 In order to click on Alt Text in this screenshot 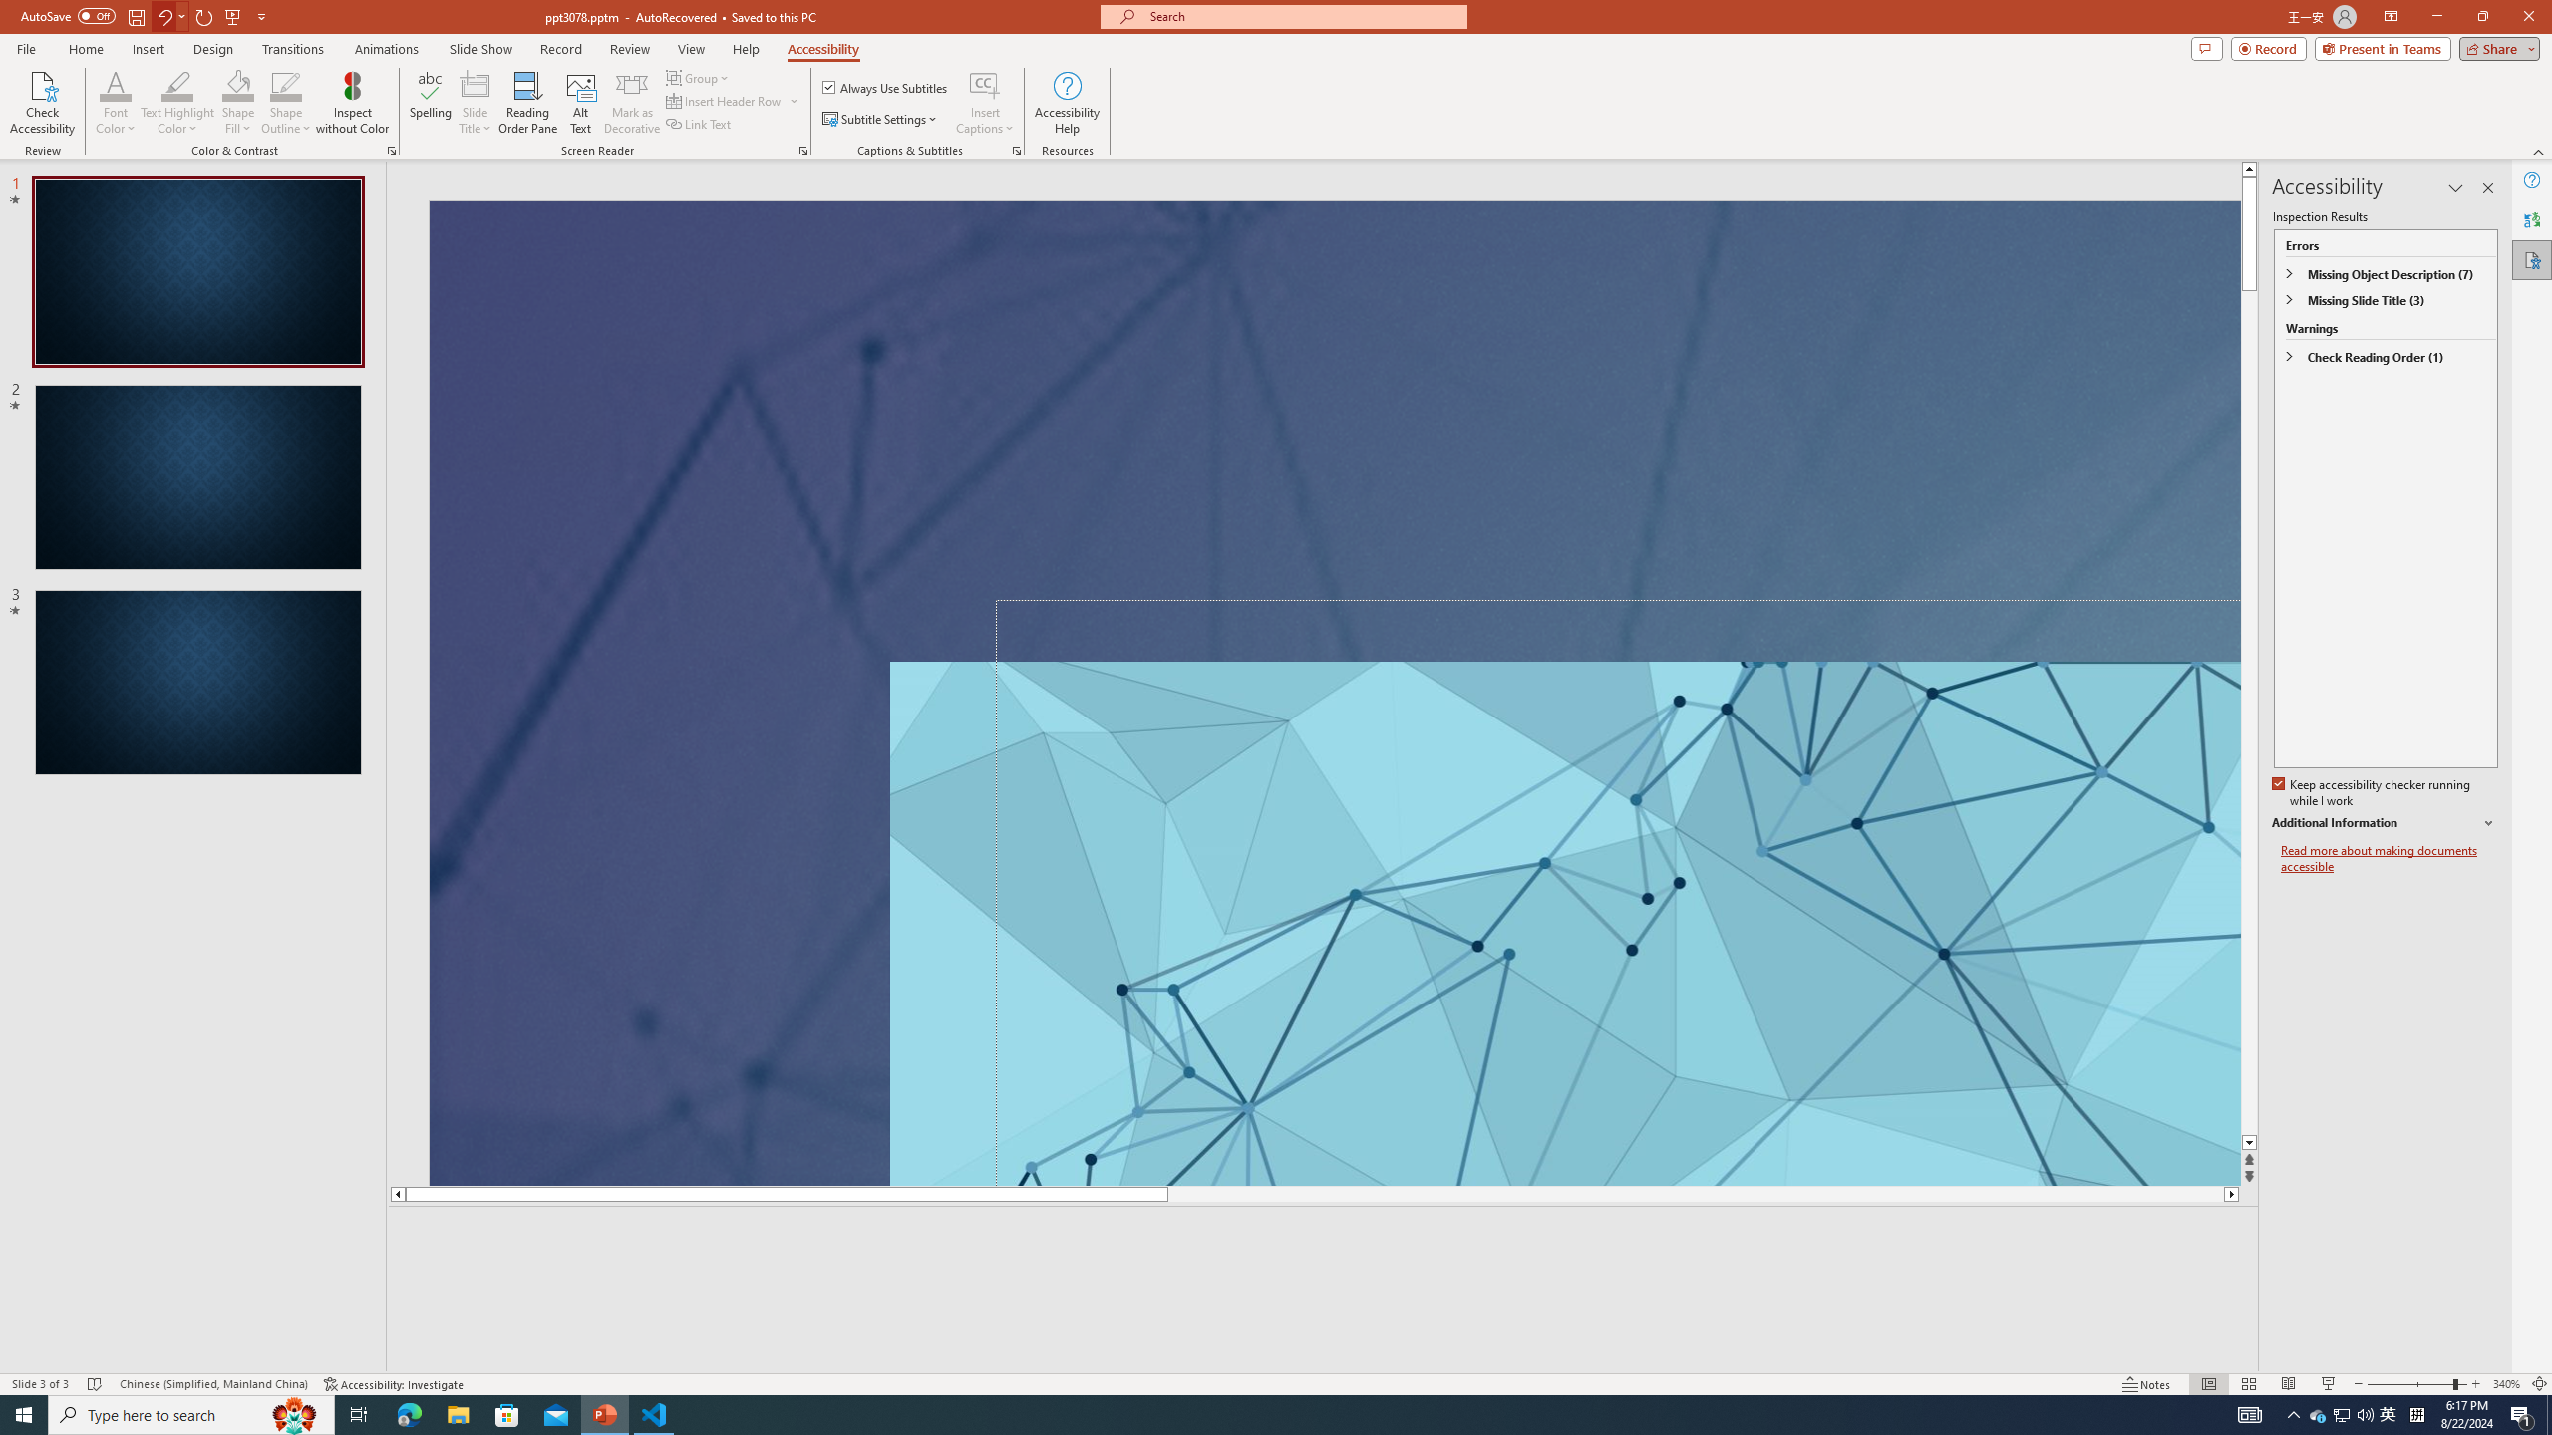, I will do `click(582, 103)`.